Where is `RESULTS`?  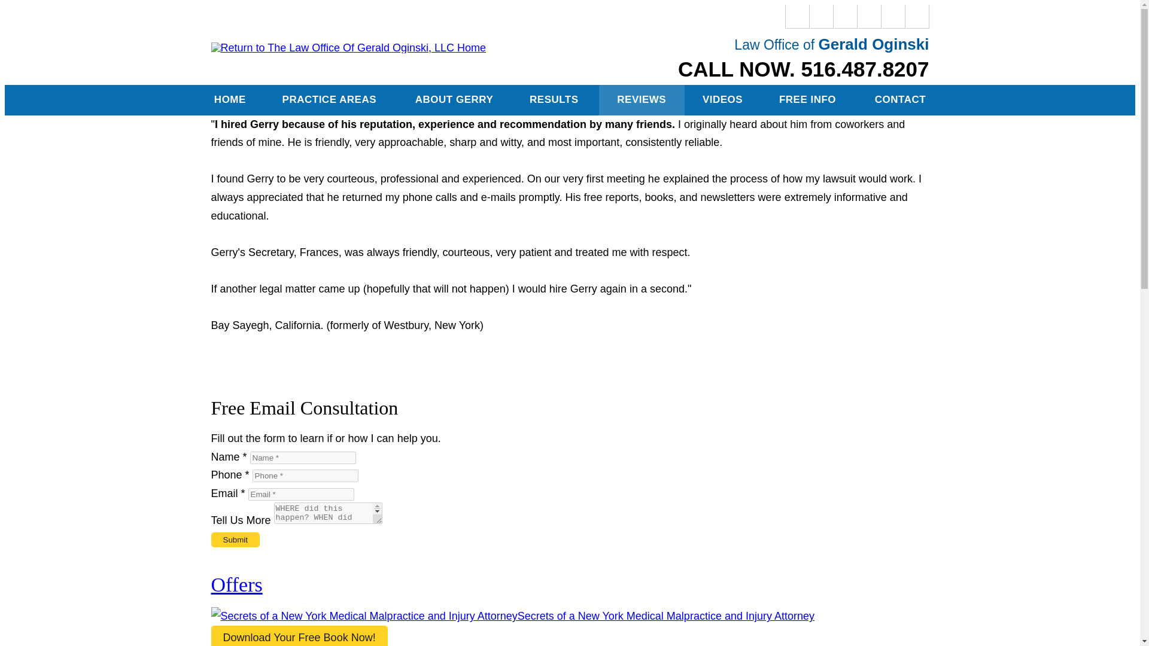
RESULTS is located at coordinates (555, 100).